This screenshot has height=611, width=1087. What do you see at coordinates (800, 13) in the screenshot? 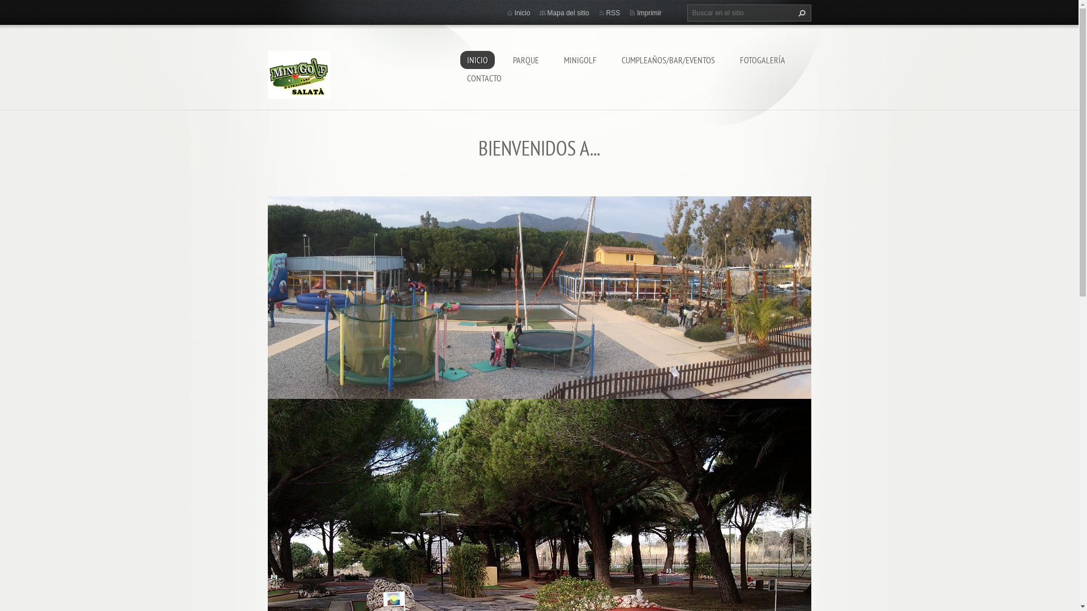
I see `Buscar` at bounding box center [800, 13].